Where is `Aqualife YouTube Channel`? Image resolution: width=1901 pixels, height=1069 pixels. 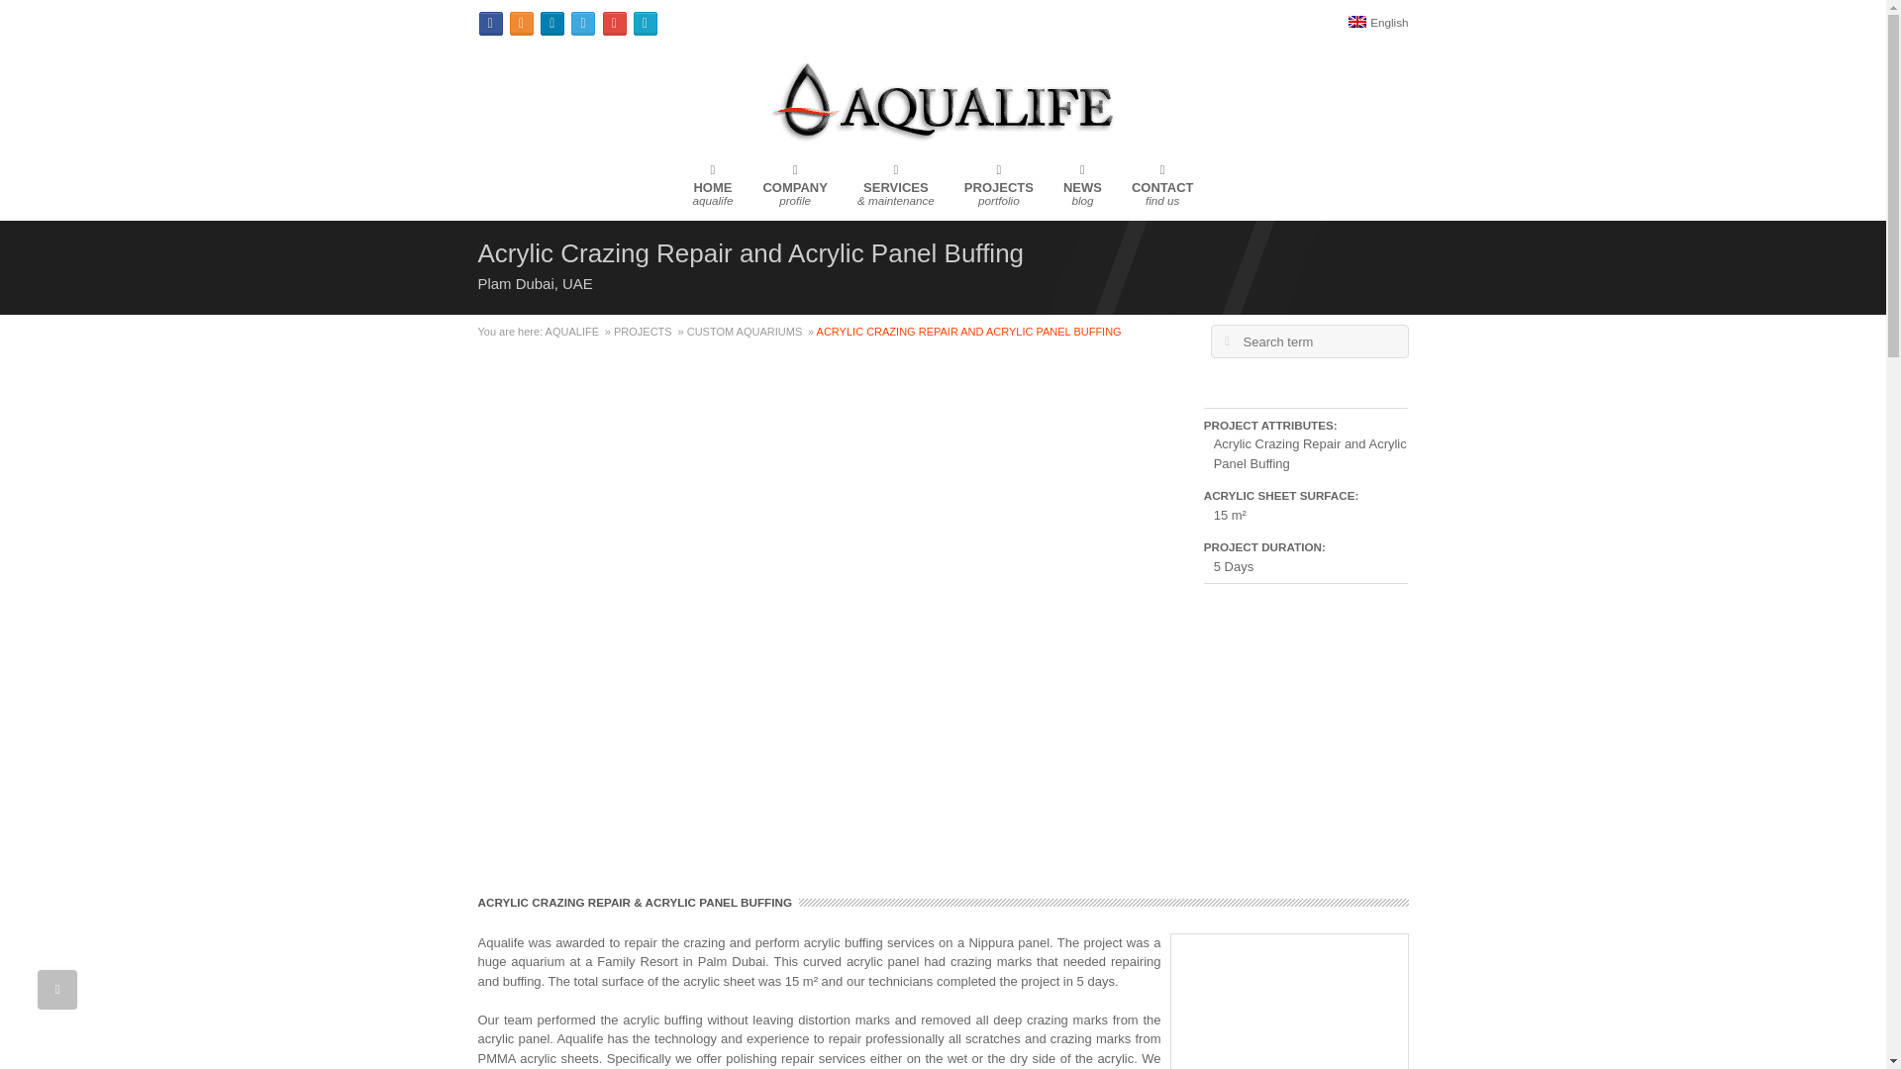
Aqualife YouTube Channel is located at coordinates (646, 332).